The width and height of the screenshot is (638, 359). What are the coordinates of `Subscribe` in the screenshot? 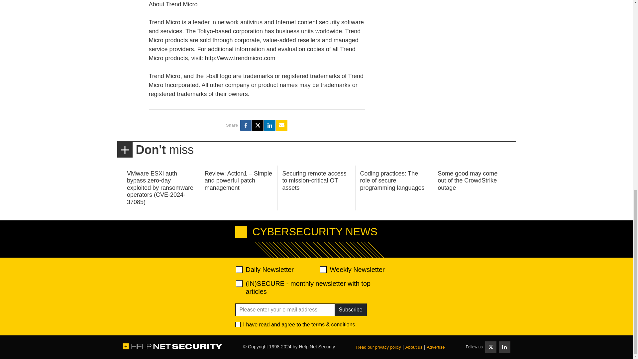 It's located at (350, 310).